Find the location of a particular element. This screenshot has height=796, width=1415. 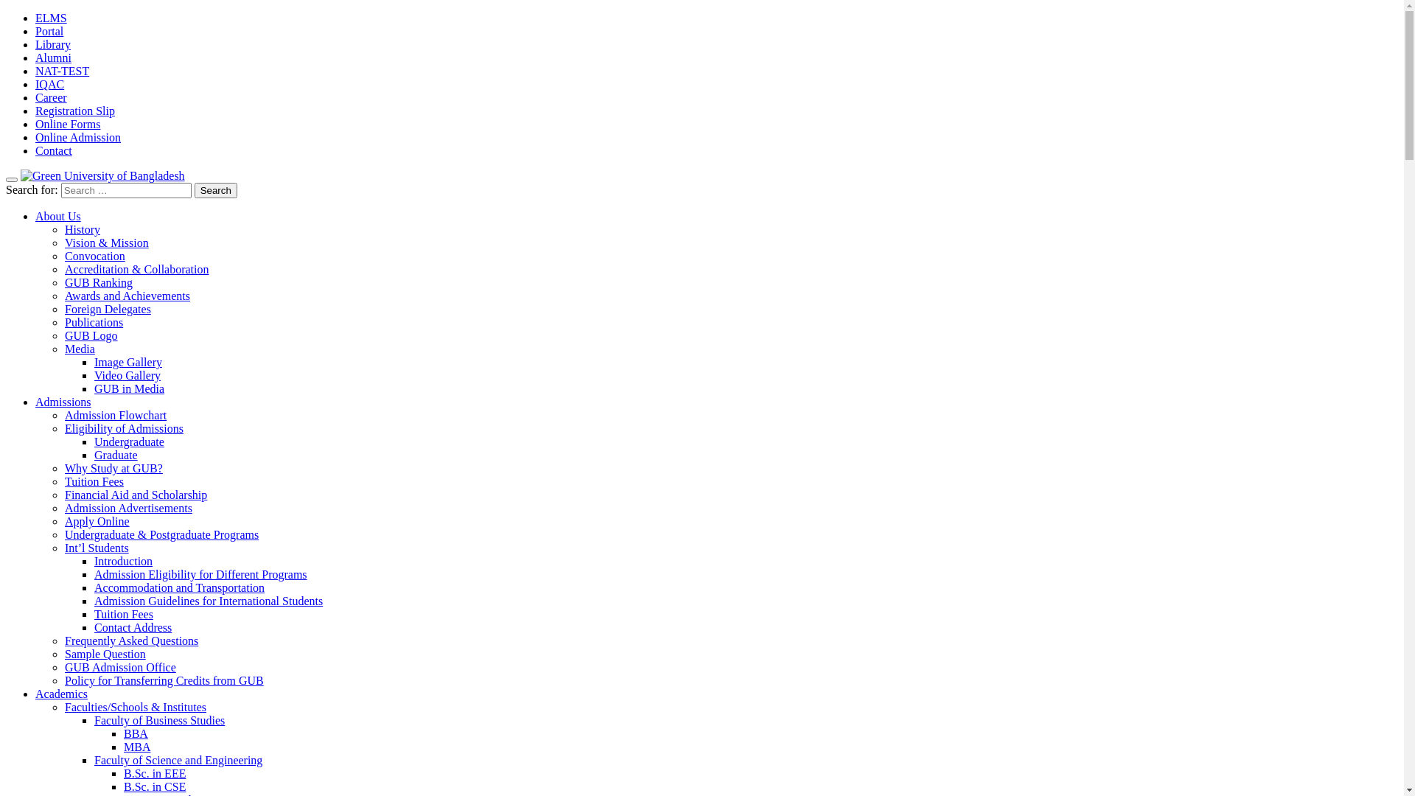

Accommodation and Transportation is located at coordinates (180, 588).